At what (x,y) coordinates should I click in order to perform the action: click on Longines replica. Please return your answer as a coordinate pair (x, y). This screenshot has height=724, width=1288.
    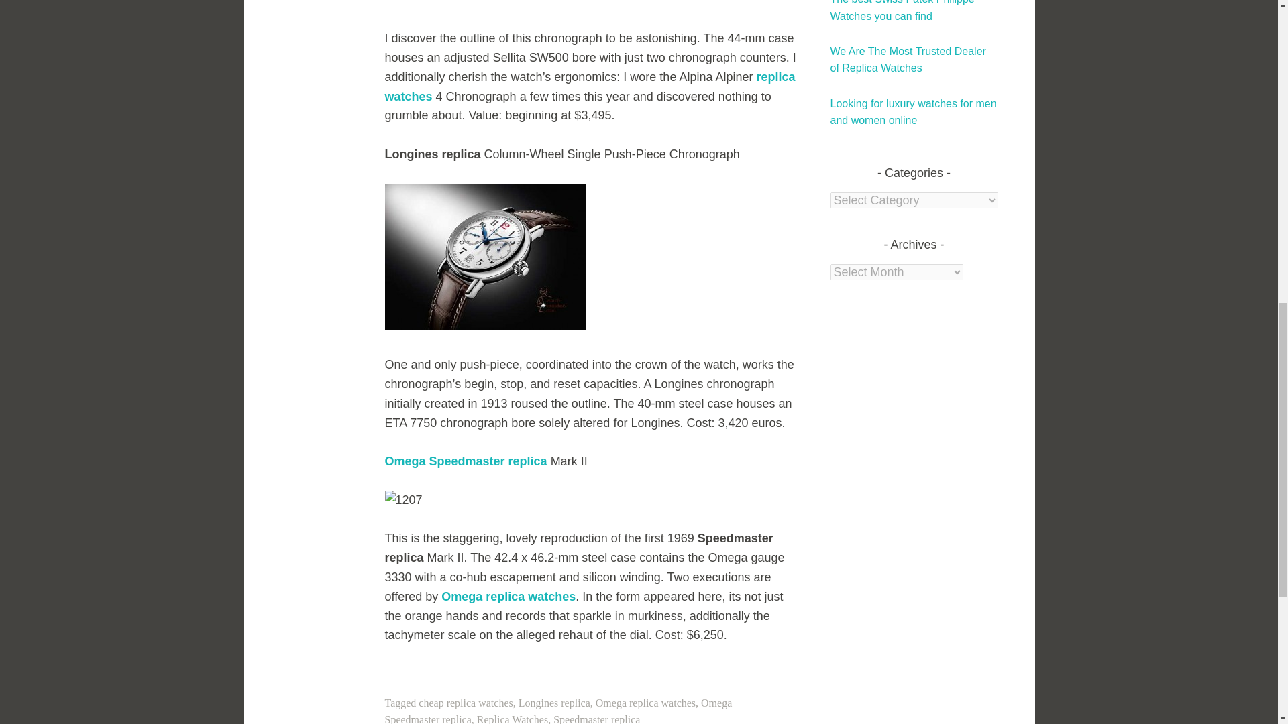
    Looking at the image, I should click on (554, 703).